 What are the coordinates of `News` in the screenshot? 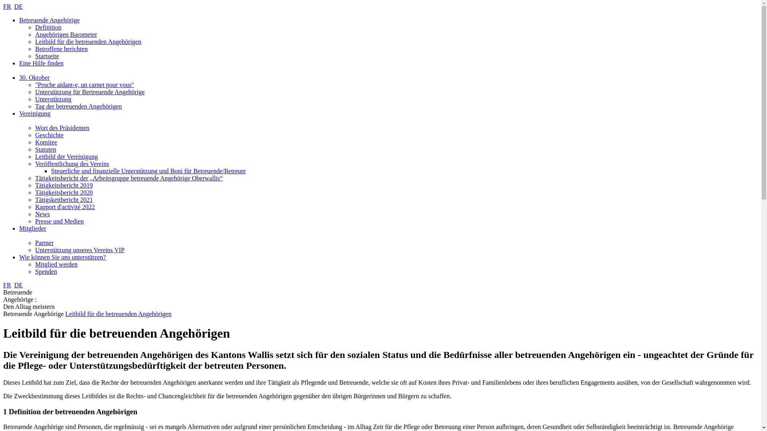 It's located at (42, 214).